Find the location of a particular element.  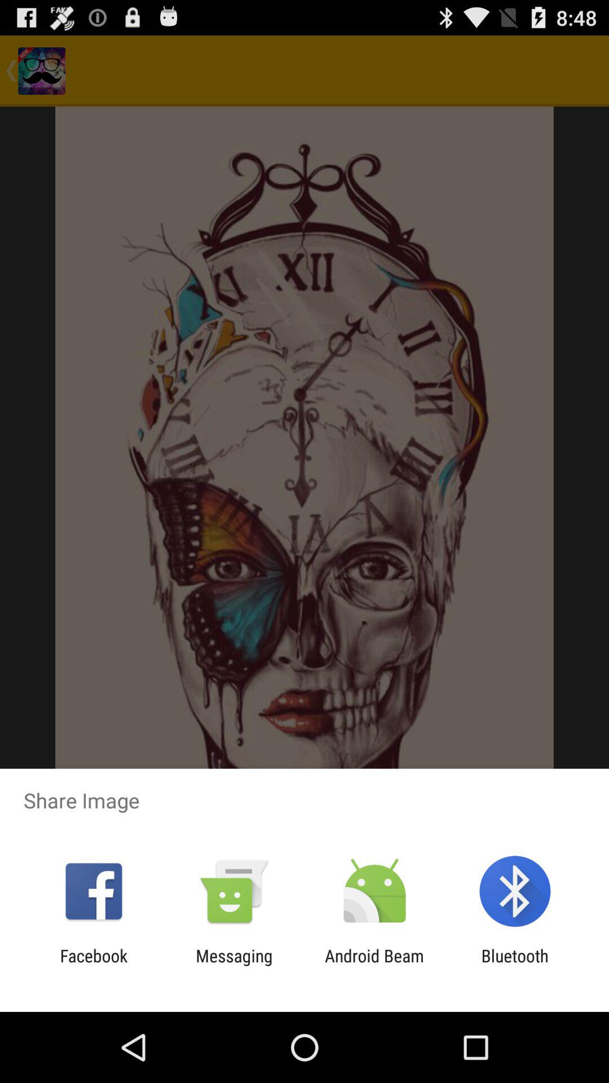

open bluetooth item is located at coordinates (514, 966).